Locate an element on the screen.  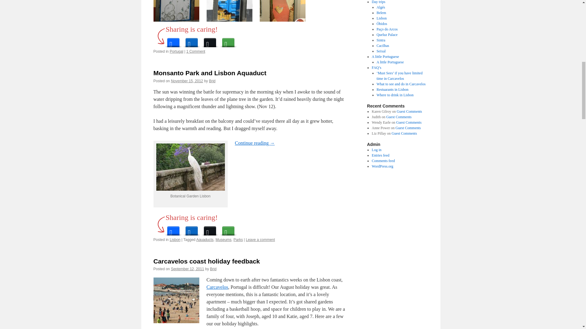
View all posts by Brid is located at coordinates (213, 269).